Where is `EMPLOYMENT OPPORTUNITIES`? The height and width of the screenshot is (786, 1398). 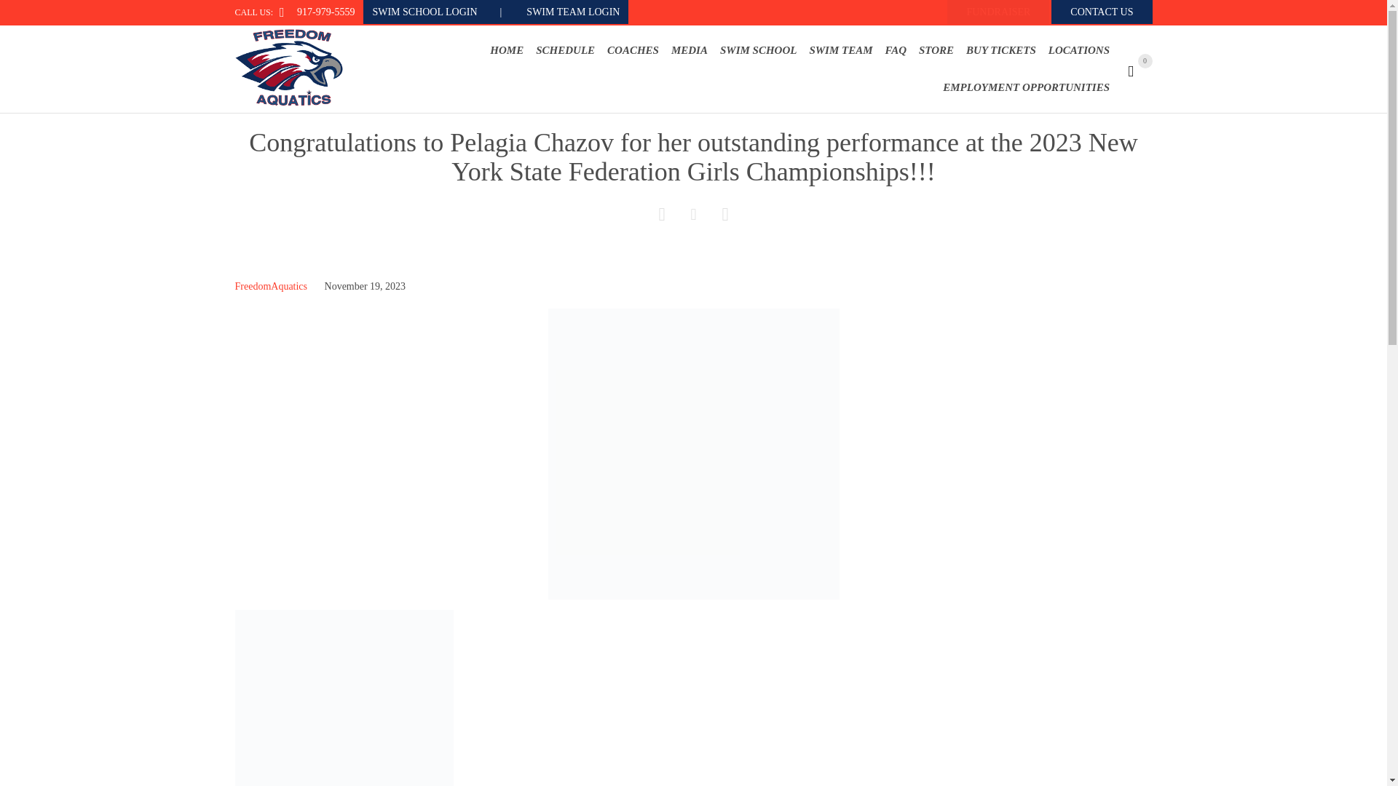 EMPLOYMENT OPPORTUNITIES is located at coordinates (1026, 87).